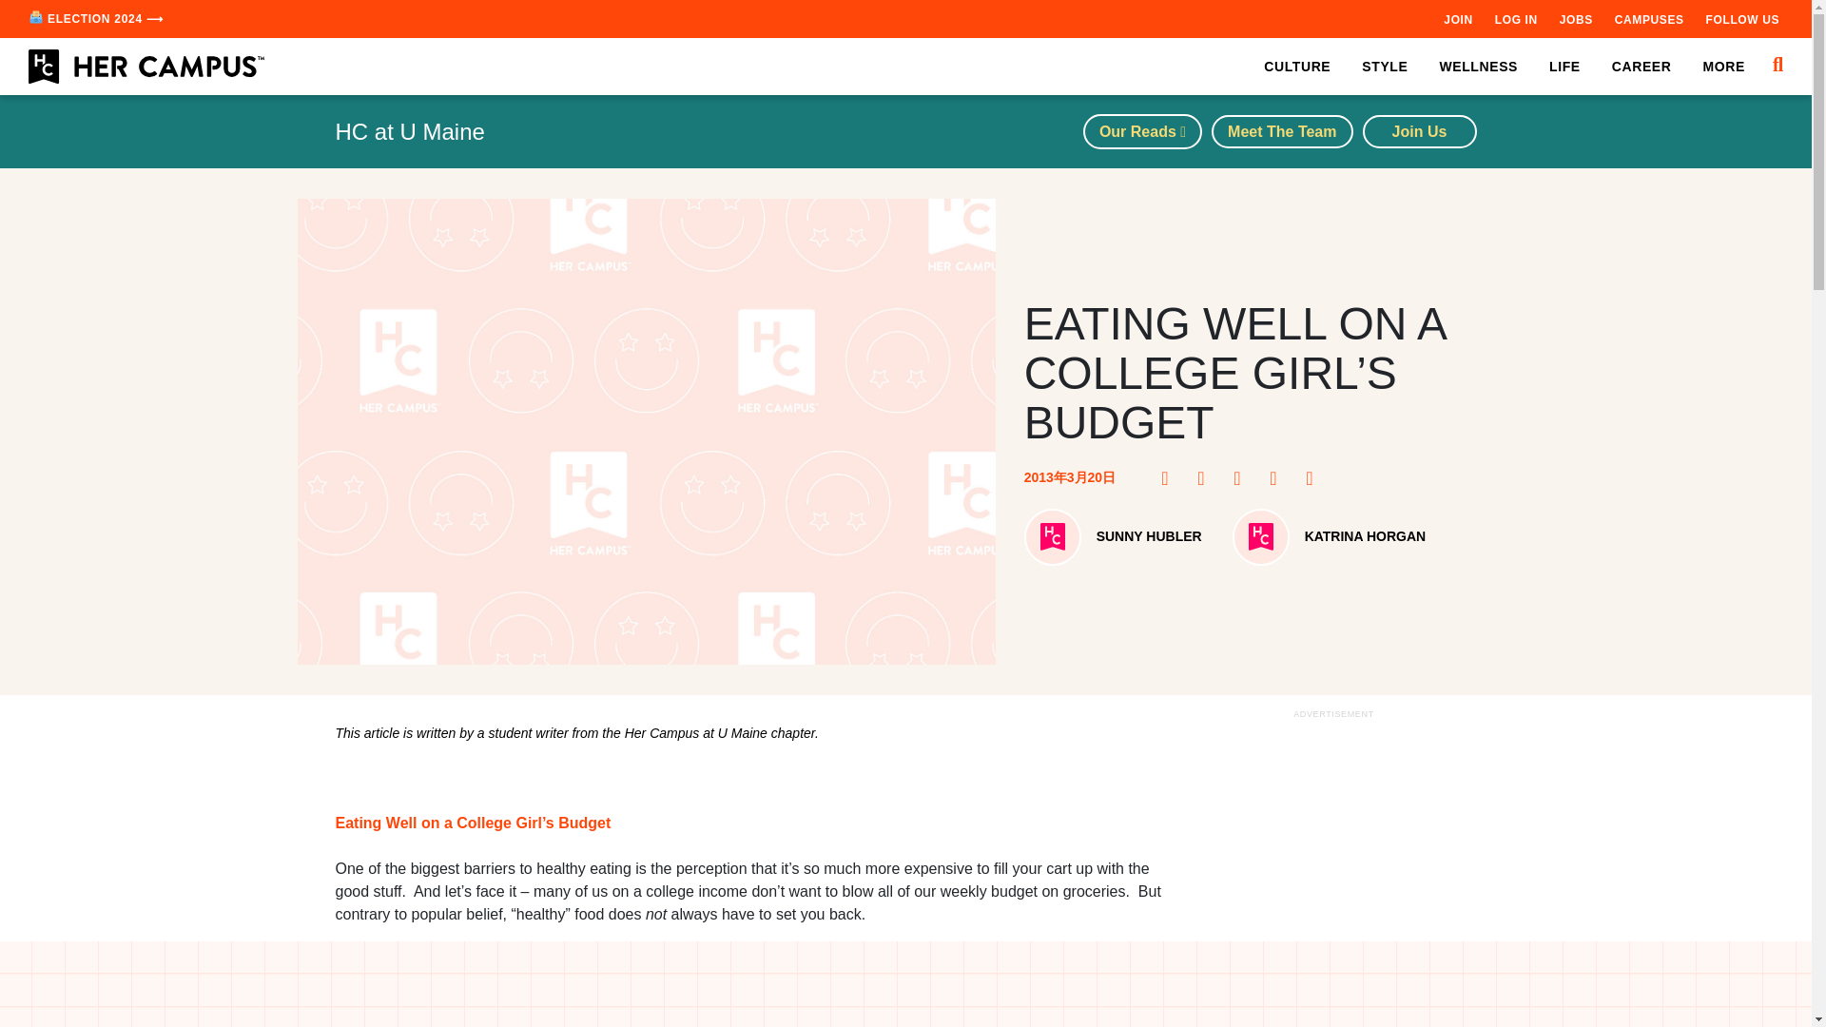 This screenshot has width=1826, height=1027. What do you see at coordinates (1314, 478) in the screenshot?
I see `Email` at bounding box center [1314, 478].